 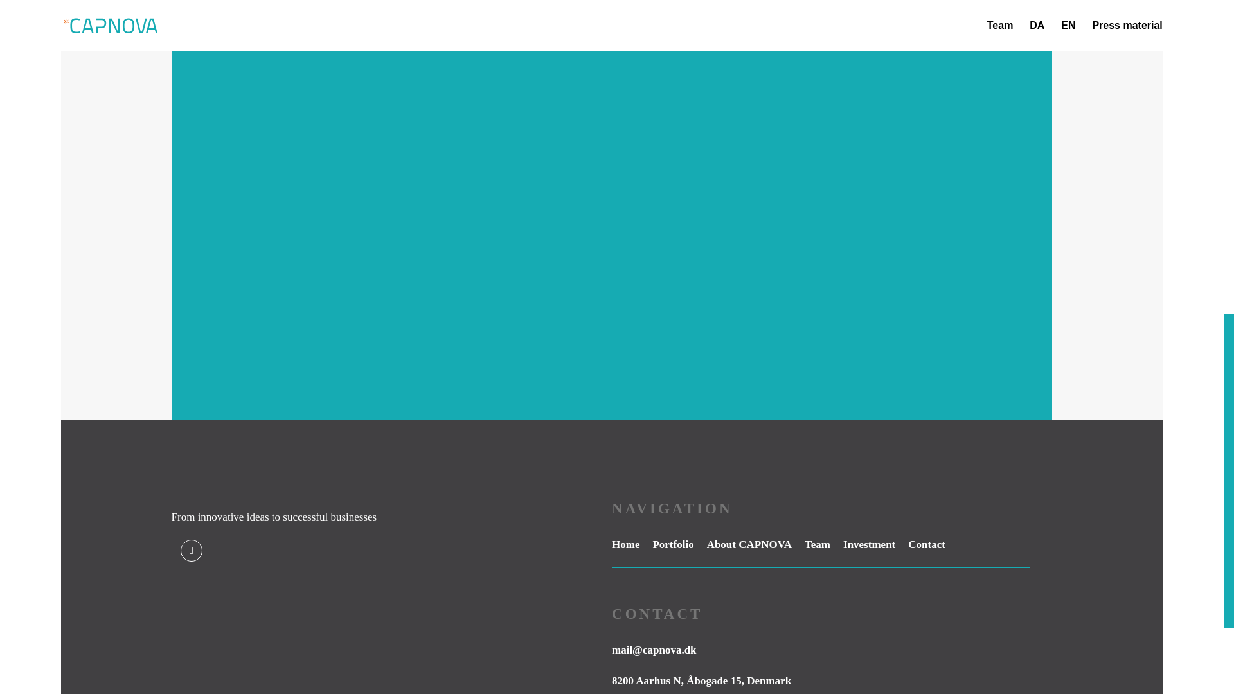 What do you see at coordinates (927, 545) in the screenshot?
I see `Contact` at bounding box center [927, 545].